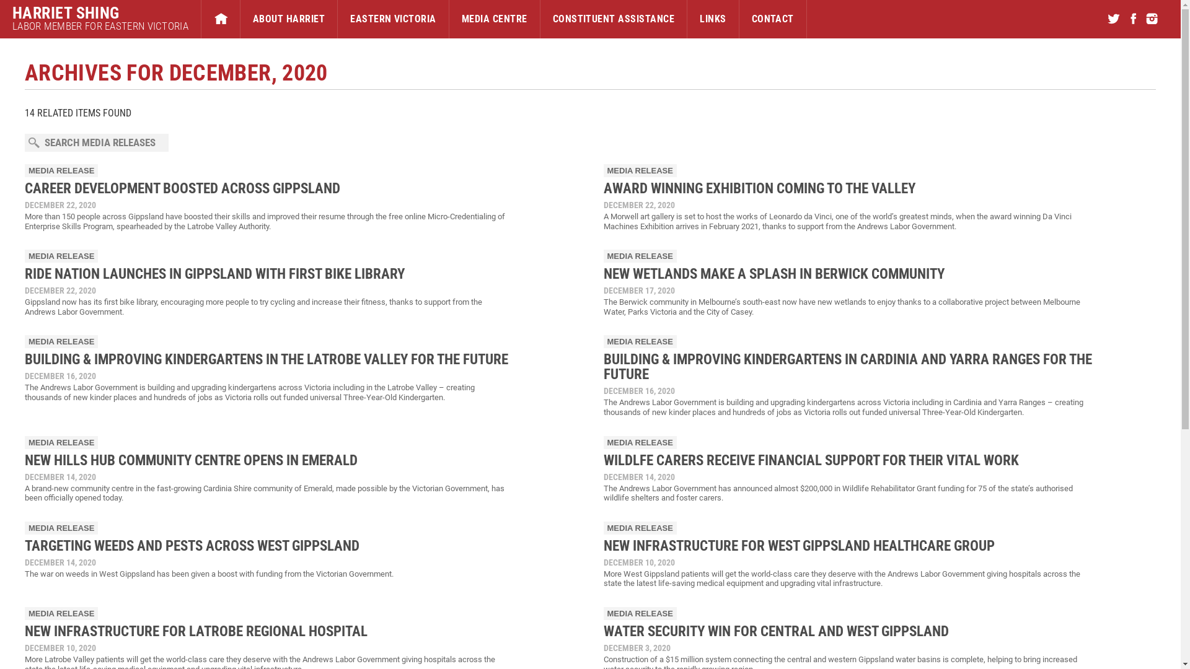  I want to click on LABOR MEMBER FOR EASTERN VICTORIA, so click(100, 26).